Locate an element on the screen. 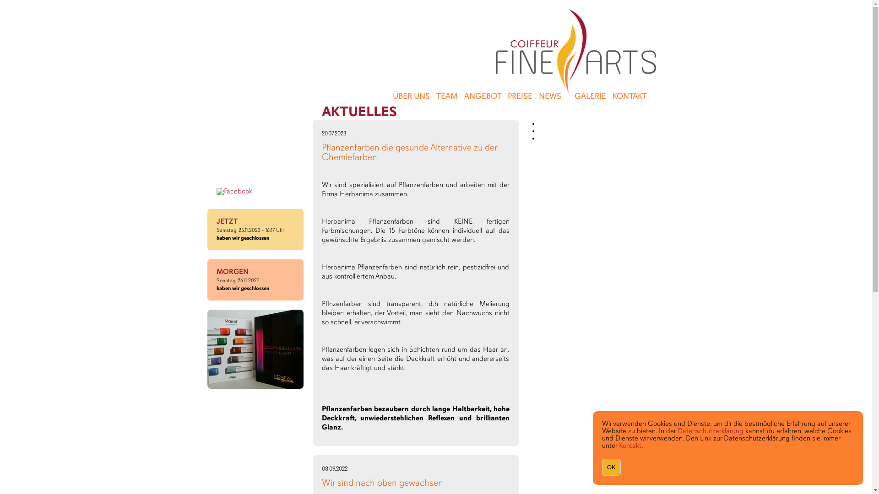 Image resolution: width=879 pixels, height=494 pixels. TEAM is located at coordinates (446, 97).